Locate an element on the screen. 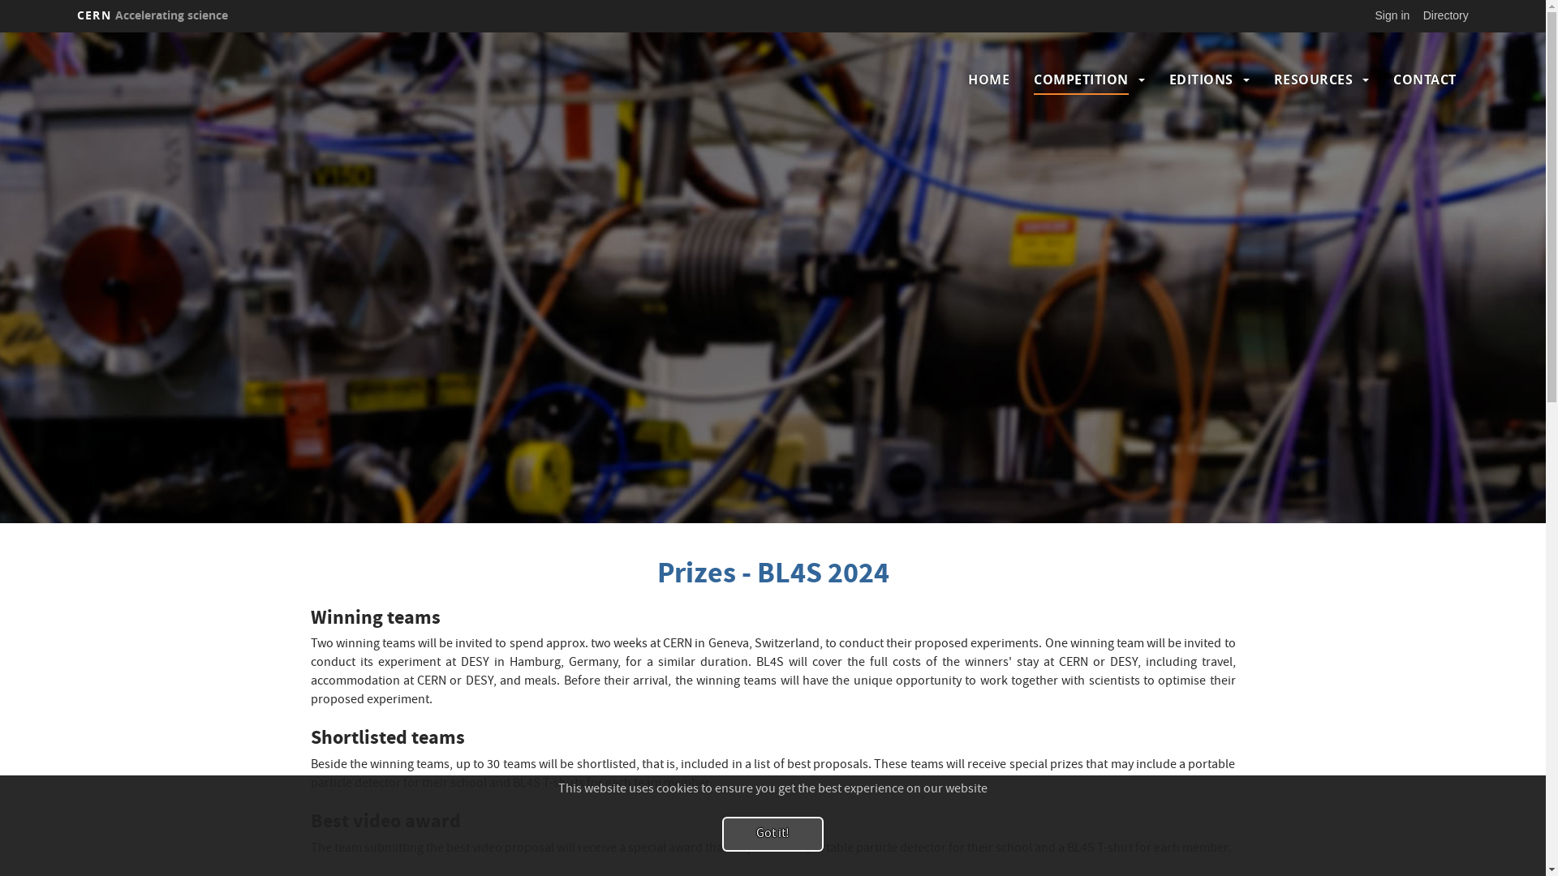 This screenshot has height=876, width=1558. RESOURCES is located at coordinates (1314, 79).